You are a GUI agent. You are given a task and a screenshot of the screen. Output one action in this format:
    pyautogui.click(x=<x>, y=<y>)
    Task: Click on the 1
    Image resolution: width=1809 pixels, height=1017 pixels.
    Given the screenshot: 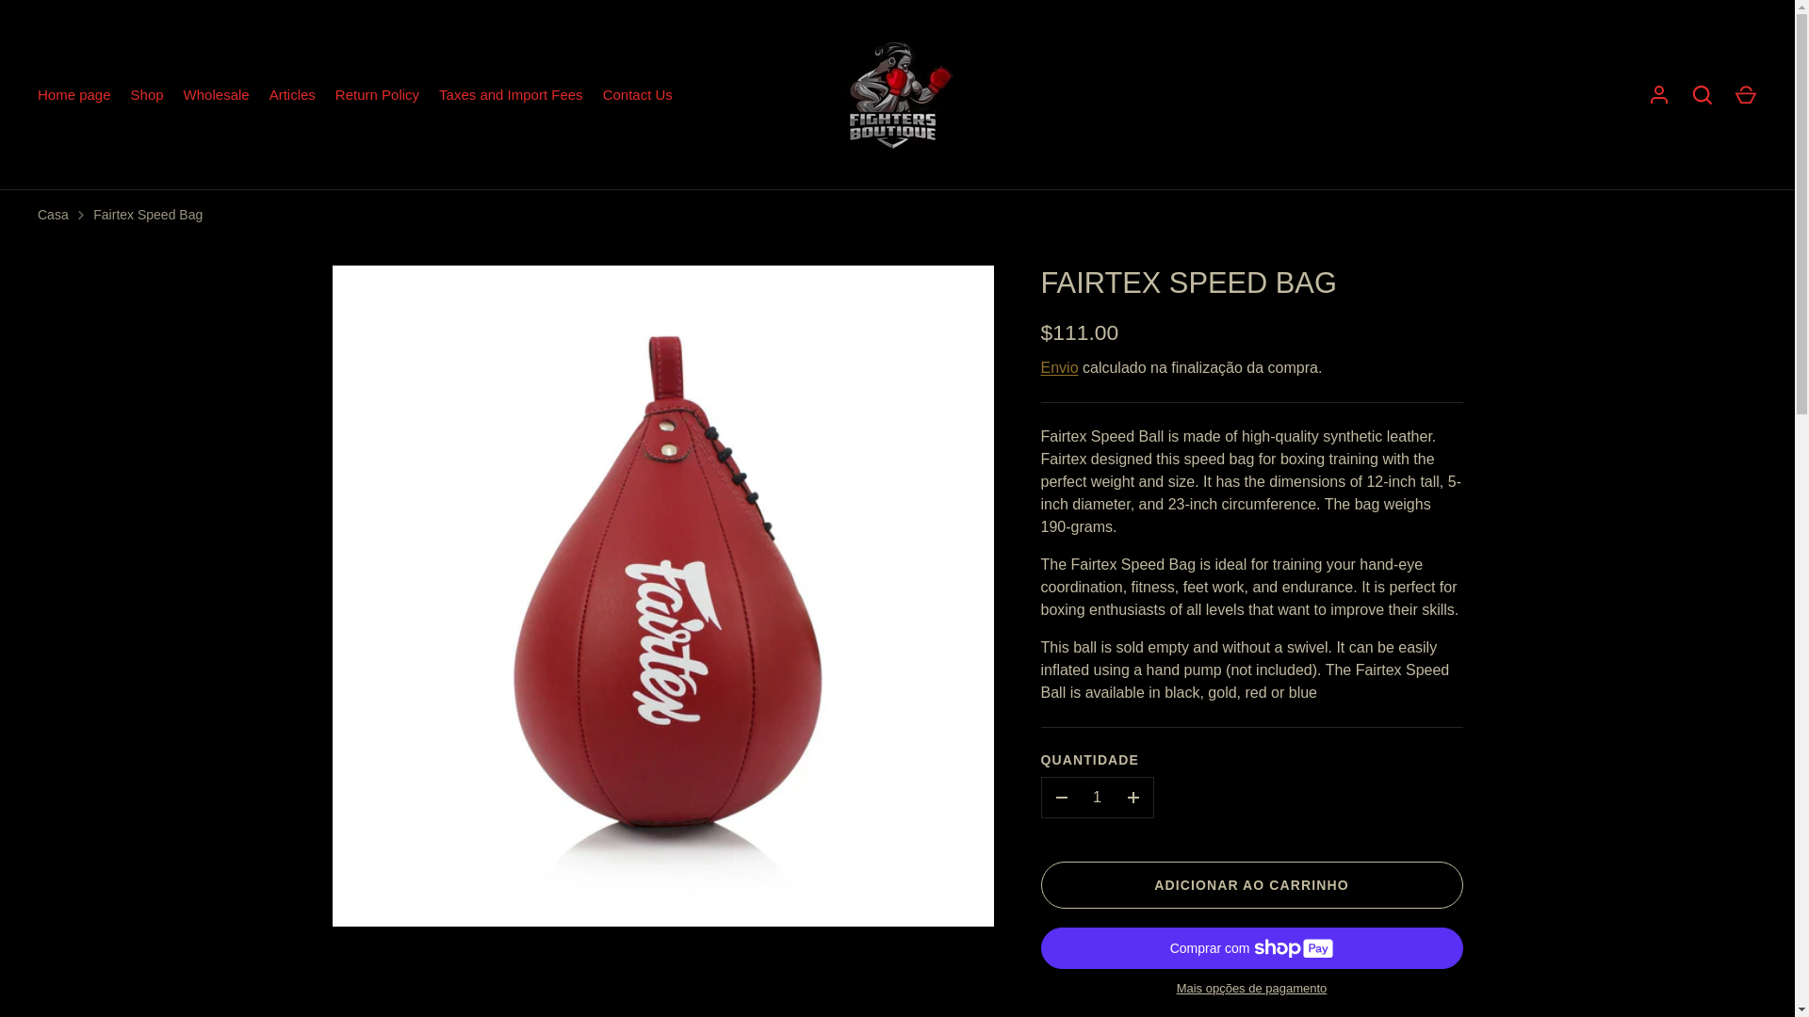 What is the action you would take?
    pyautogui.click(x=1098, y=798)
    